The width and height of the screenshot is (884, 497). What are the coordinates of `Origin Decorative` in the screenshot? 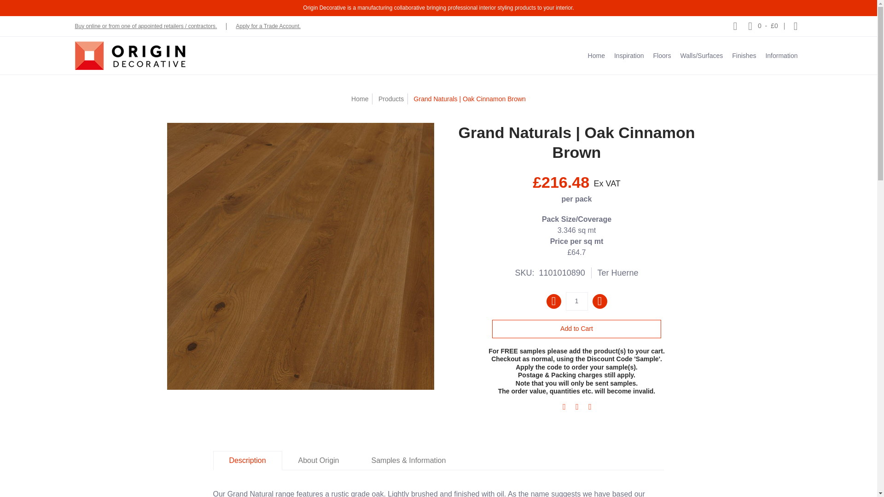 It's located at (129, 55).